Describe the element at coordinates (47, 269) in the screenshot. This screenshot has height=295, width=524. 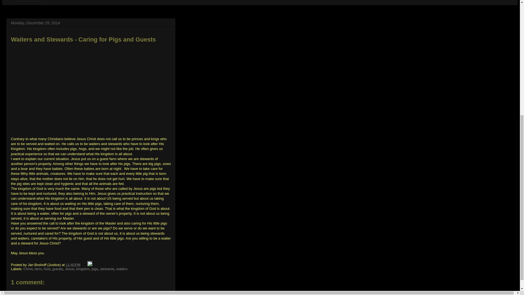
I see `God` at that location.